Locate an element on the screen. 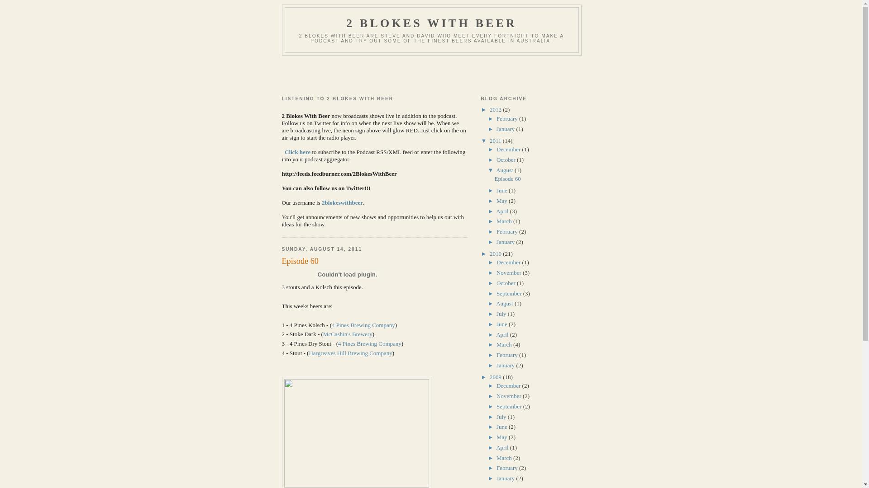 The height and width of the screenshot is (488, 869). February is located at coordinates (508, 231).